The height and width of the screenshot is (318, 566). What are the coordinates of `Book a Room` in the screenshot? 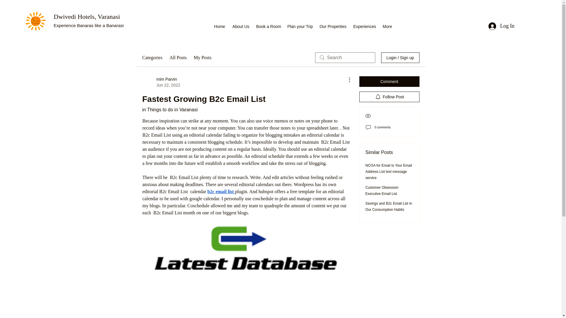 It's located at (268, 25).